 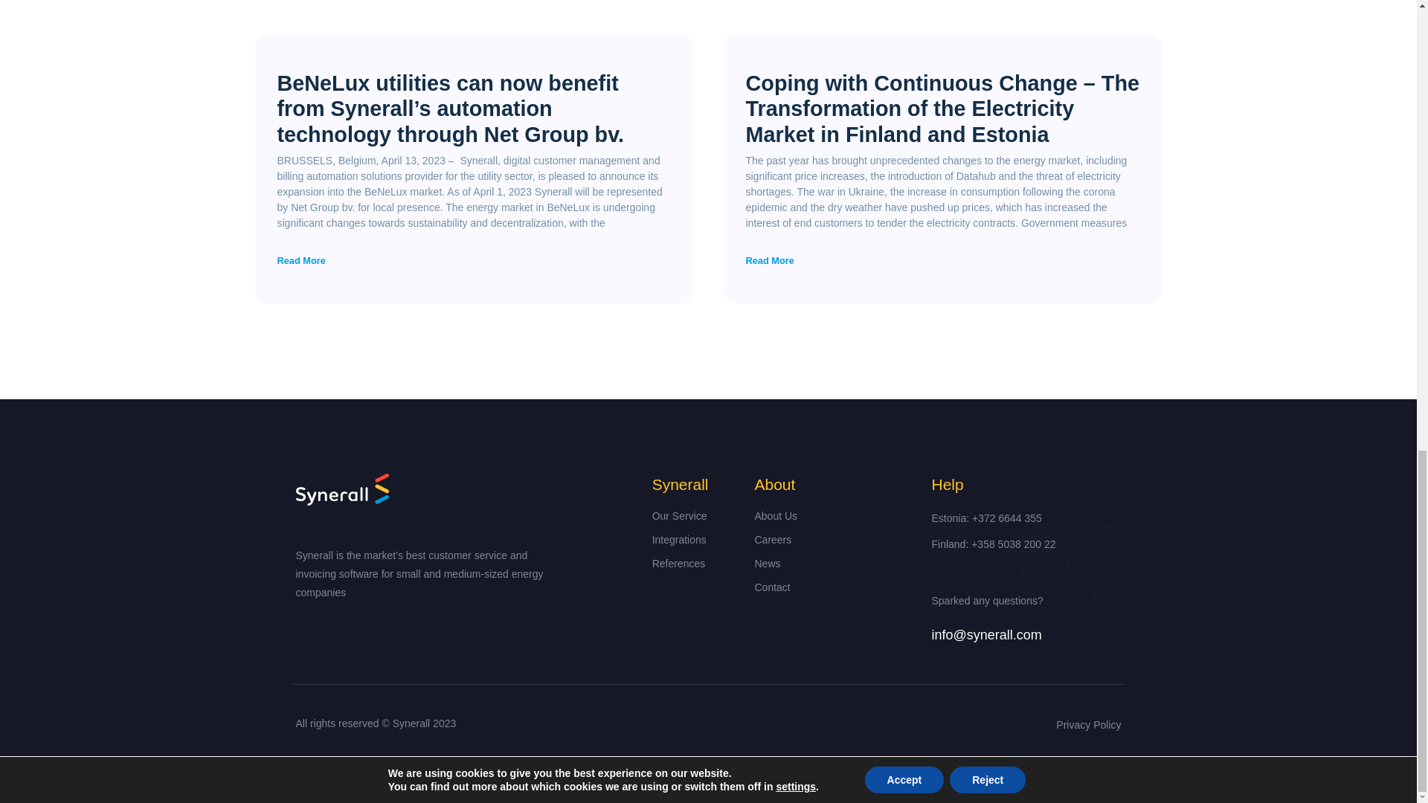 What do you see at coordinates (696, 564) in the screenshot?
I see `References` at bounding box center [696, 564].